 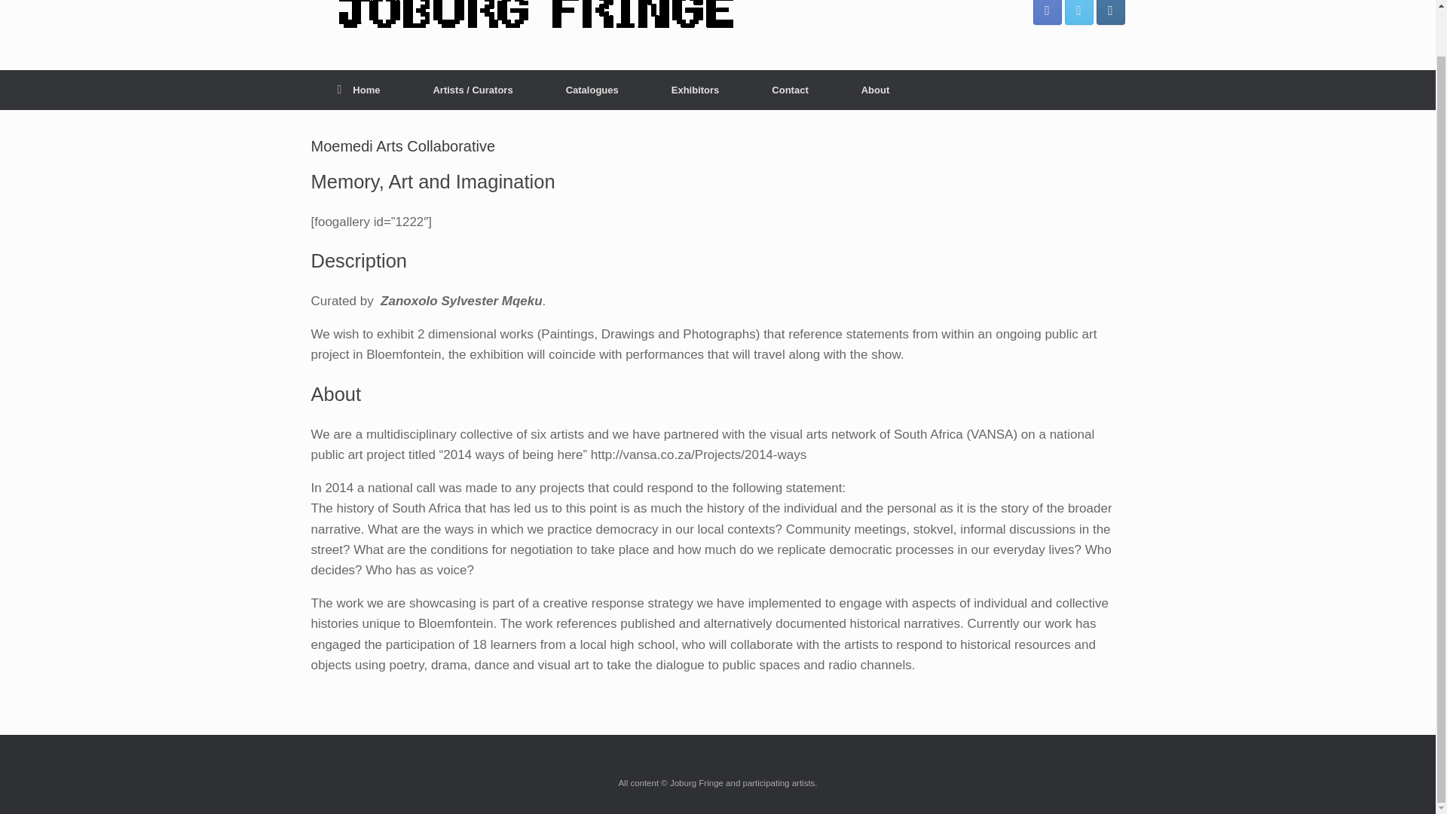 What do you see at coordinates (875, 89) in the screenshot?
I see `About` at bounding box center [875, 89].